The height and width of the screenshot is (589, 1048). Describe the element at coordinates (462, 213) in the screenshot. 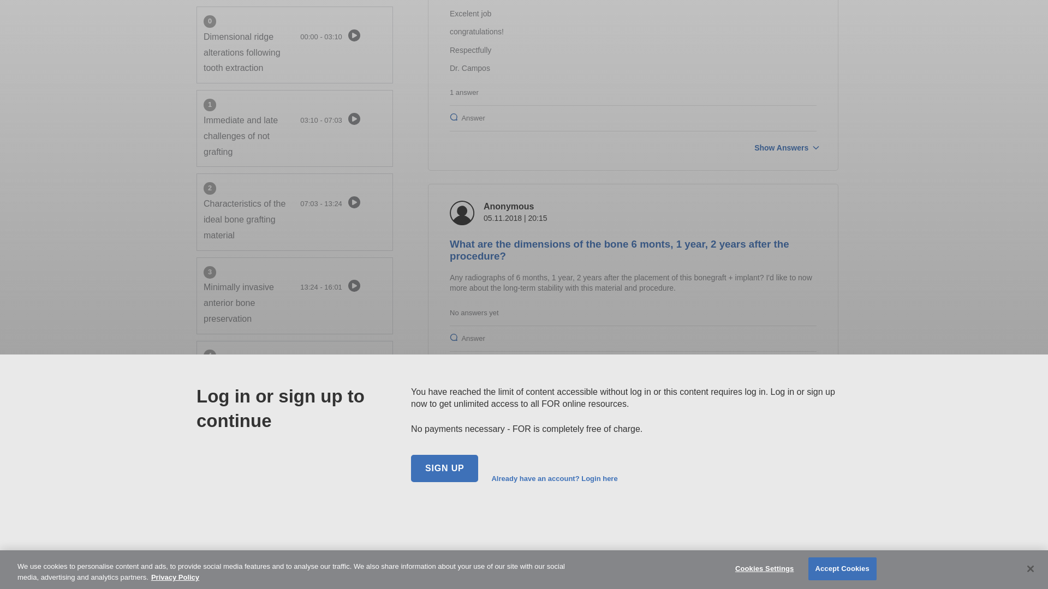

I see `icon-account` at that location.